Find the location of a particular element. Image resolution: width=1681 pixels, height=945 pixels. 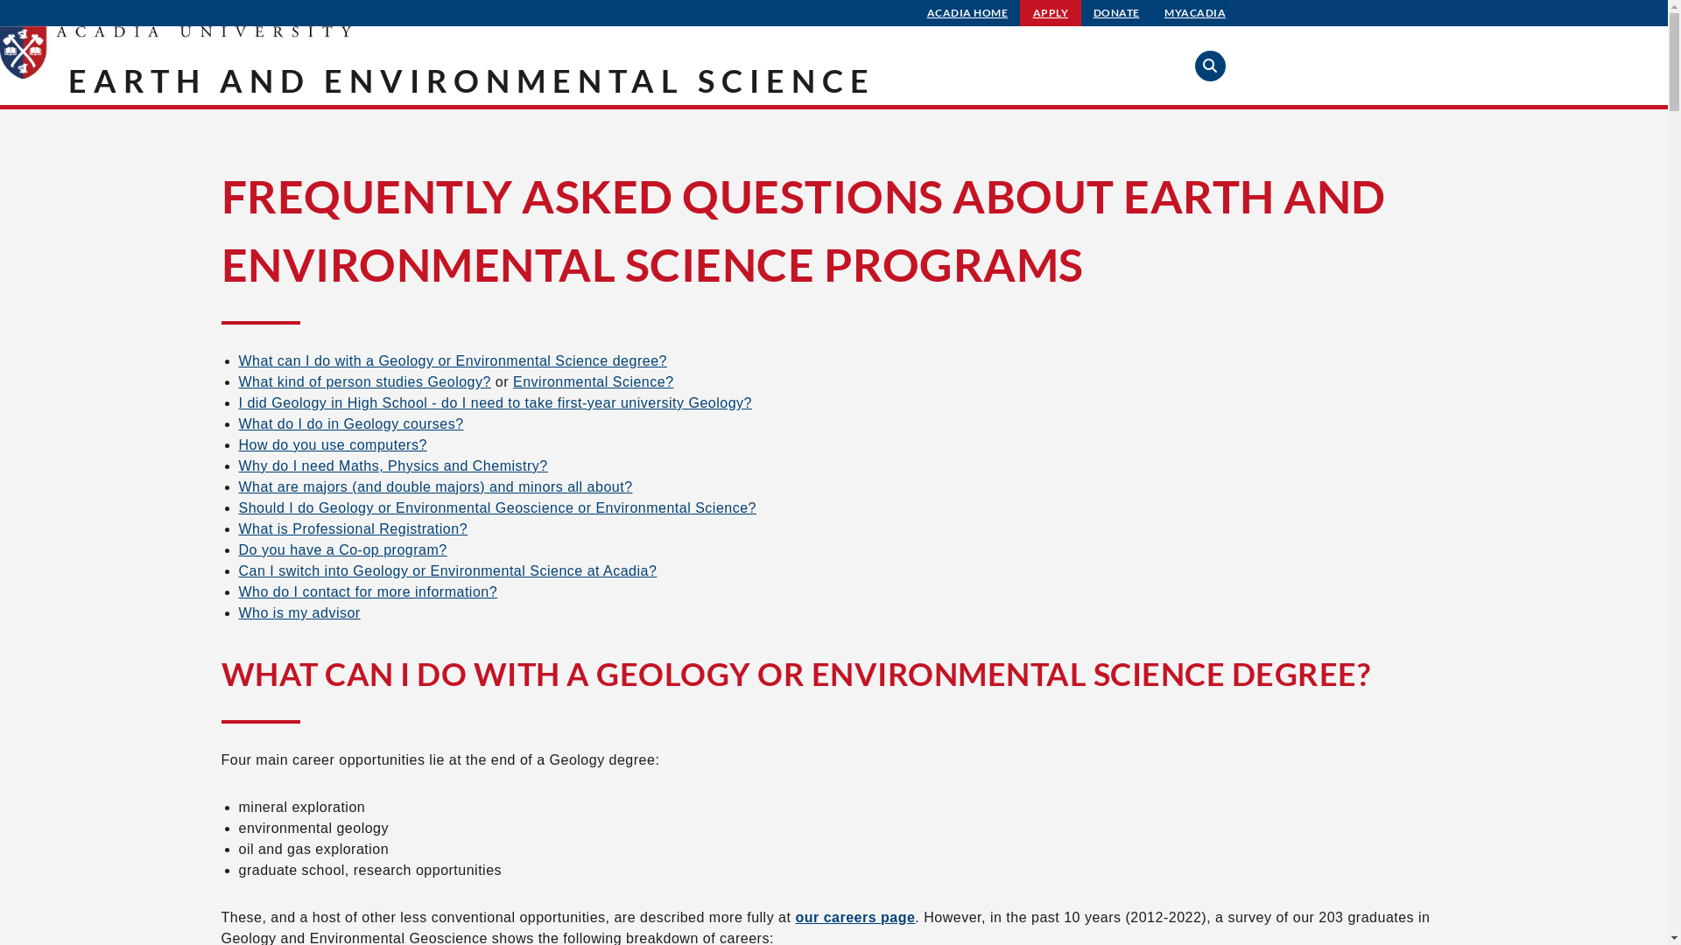

our careers page is located at coordinates (855, 917).